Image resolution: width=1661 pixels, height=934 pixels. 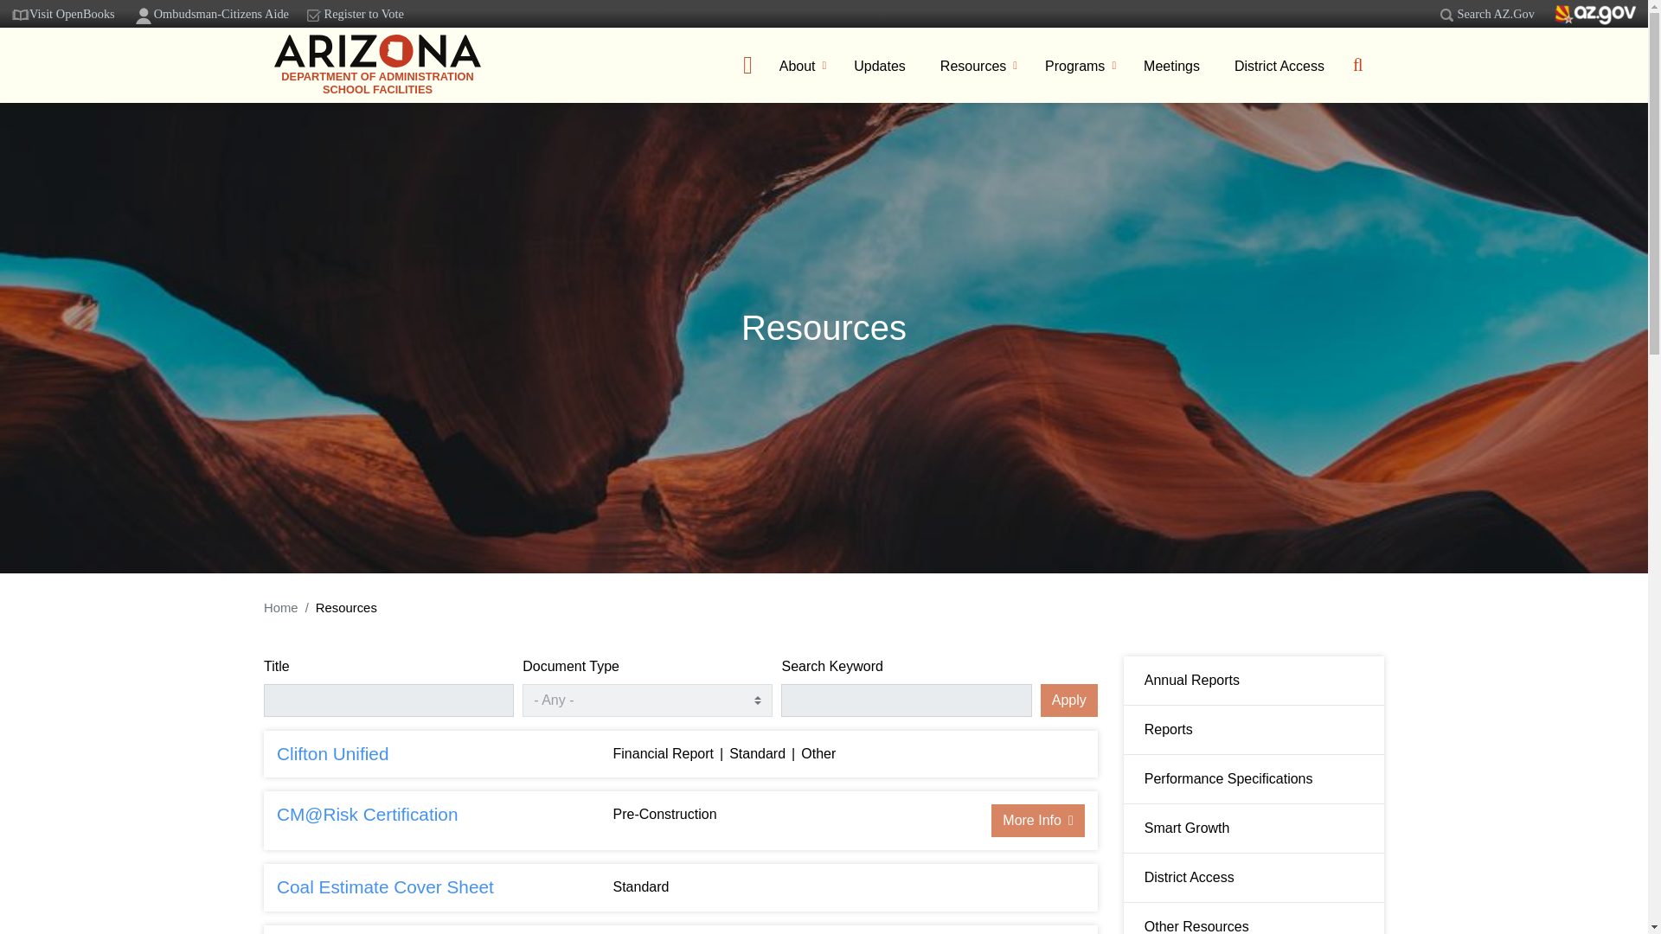 What do you see at coordinates (21, 14) in the screenshot?
I see `Visit OpenBooks` at bounding box center [21, 14].